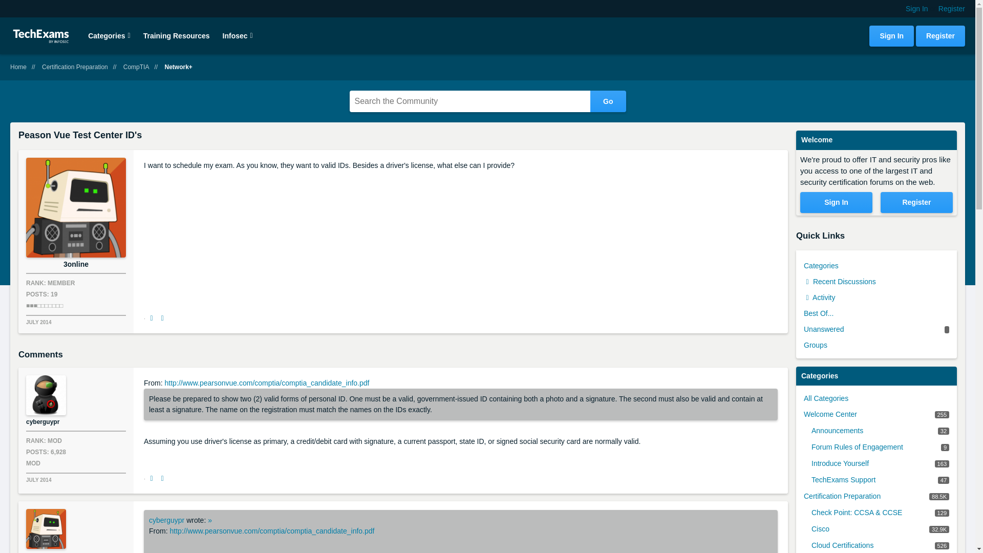  Describe the element at coordinates (942, 513) in the screenshot. I see `129 discussions` at that location.